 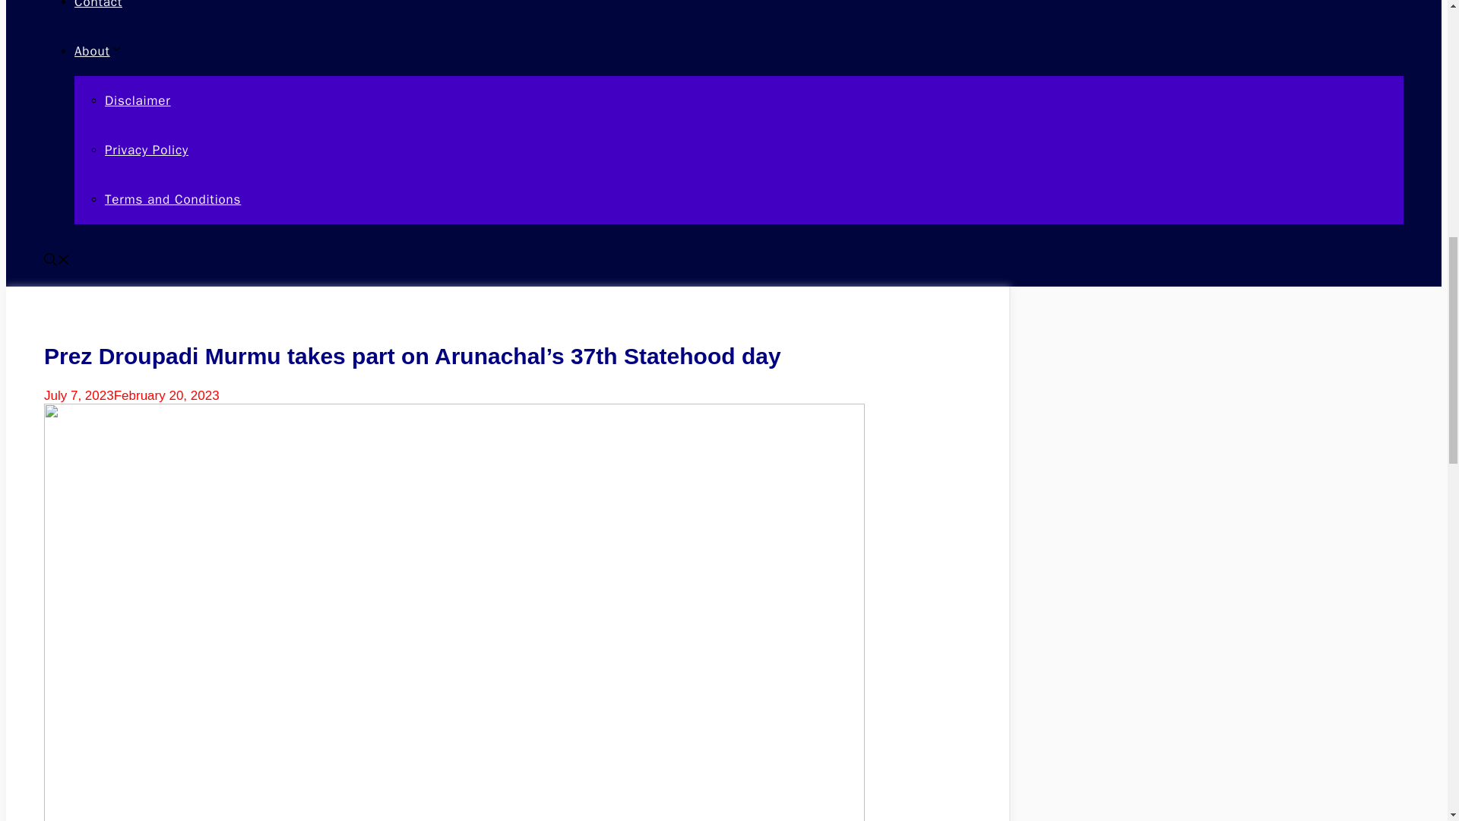 I want to click on Terms and Conditions, so click(x=172, y=199).